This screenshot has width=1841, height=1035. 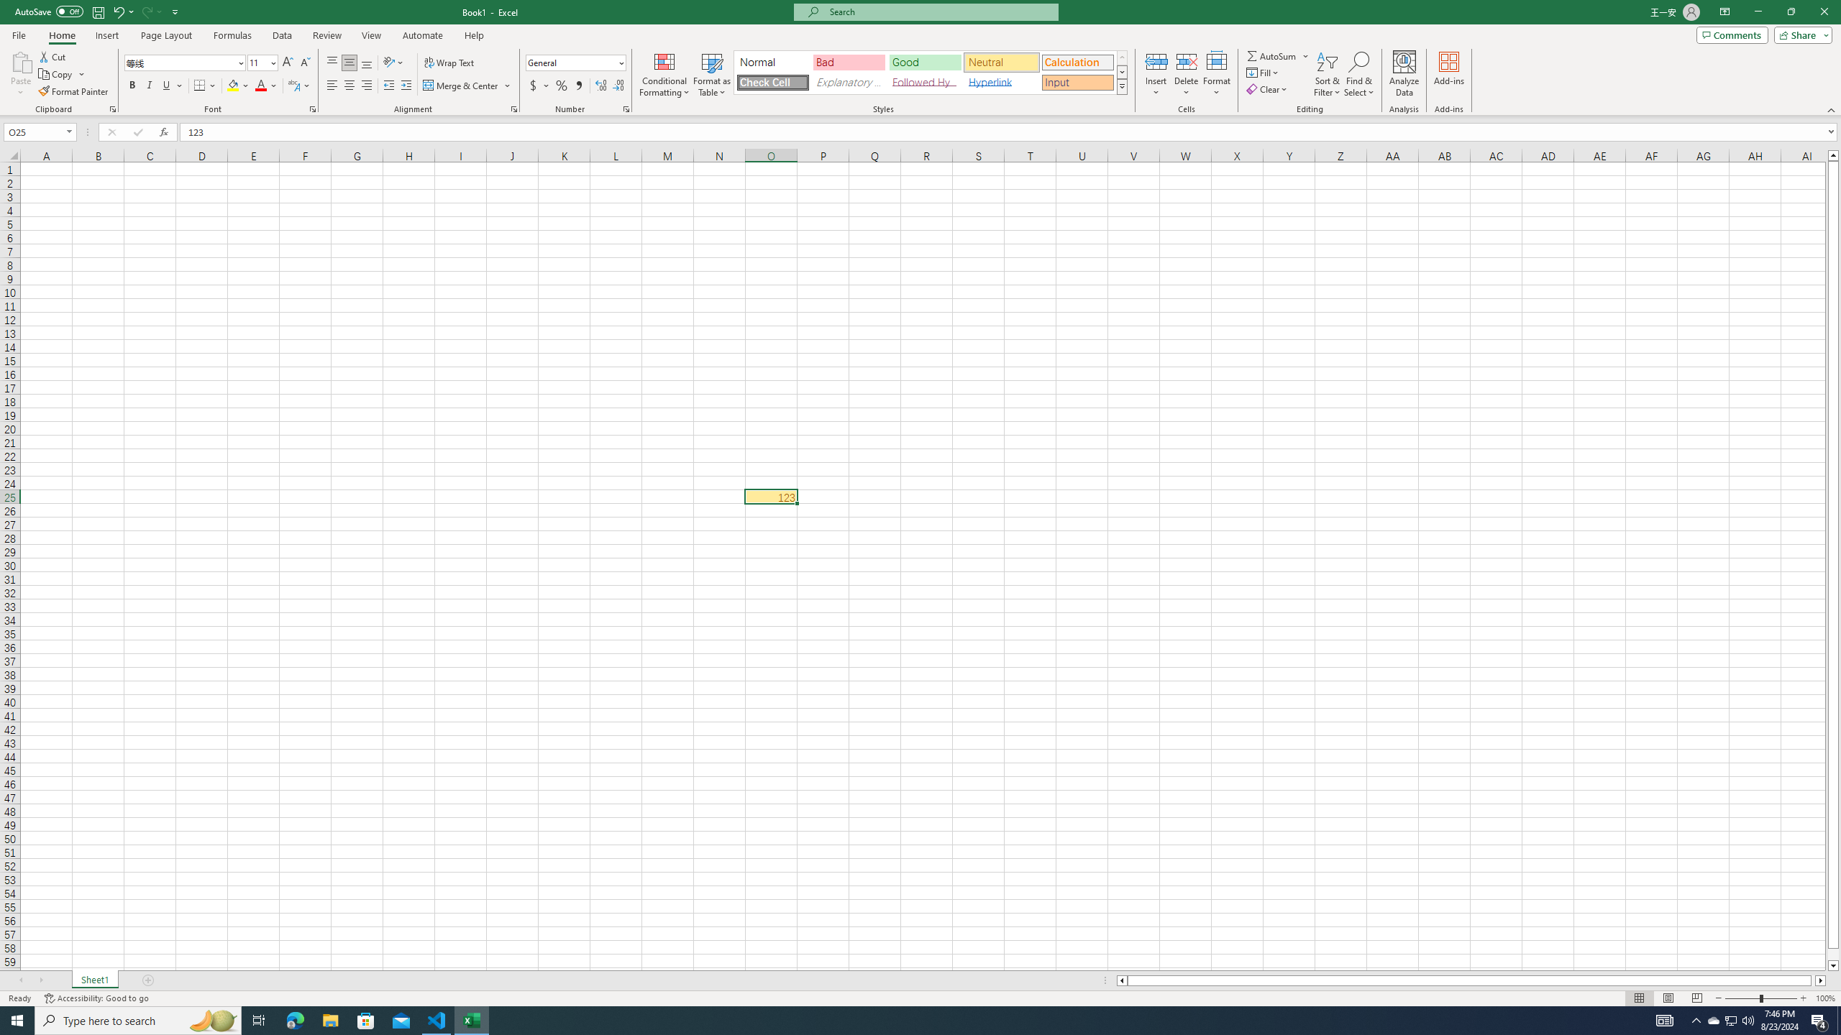 What do you see at coordinates (186, 63) in the screenshot?
I see `Font` at bounding box center [186, 63].